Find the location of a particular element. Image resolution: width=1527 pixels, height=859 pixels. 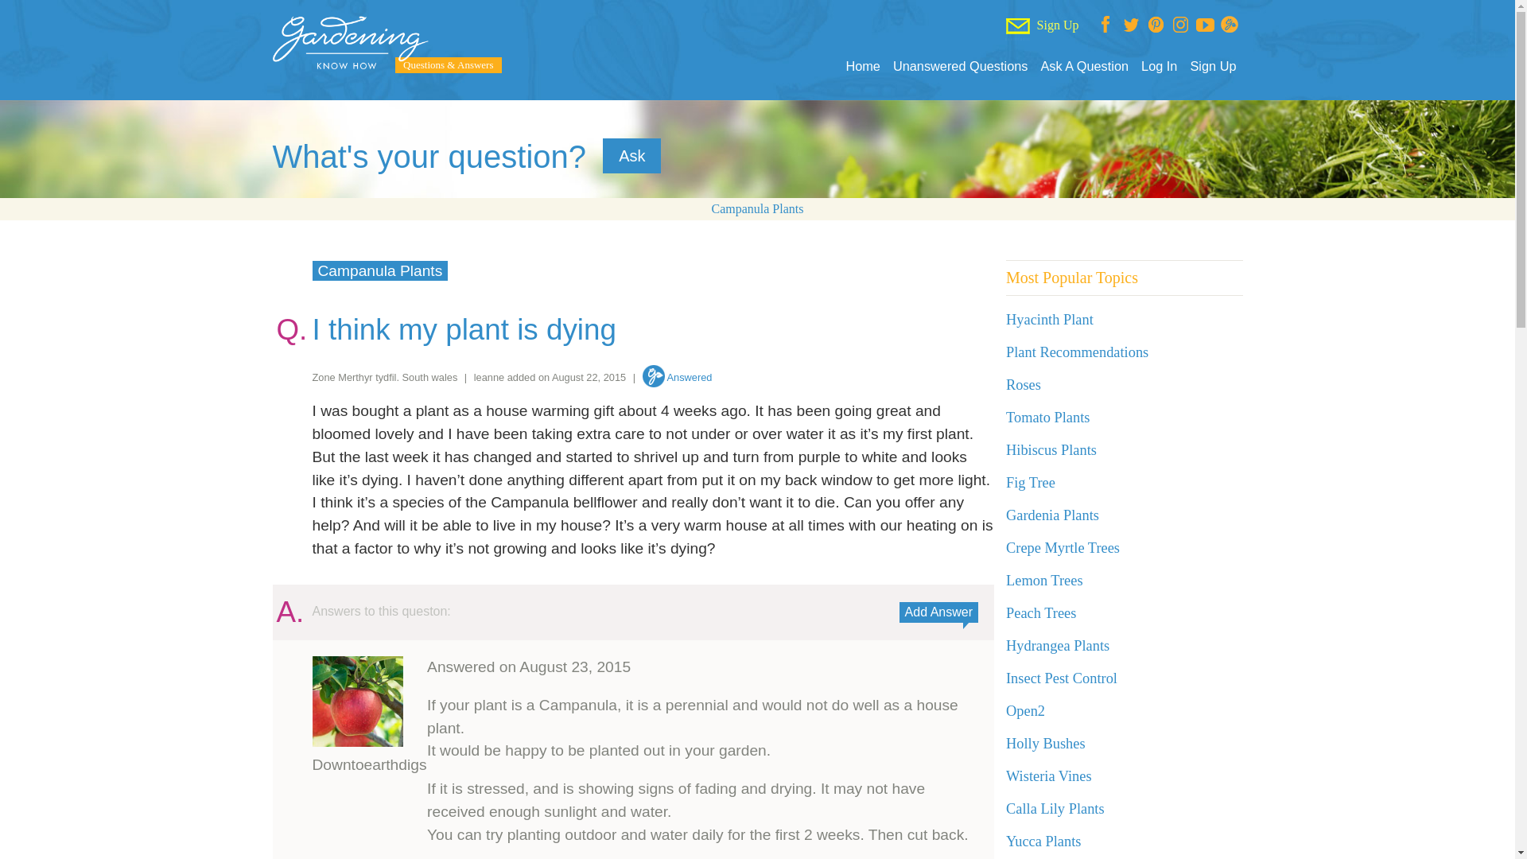

Ask is located at coordinates (631, 156).